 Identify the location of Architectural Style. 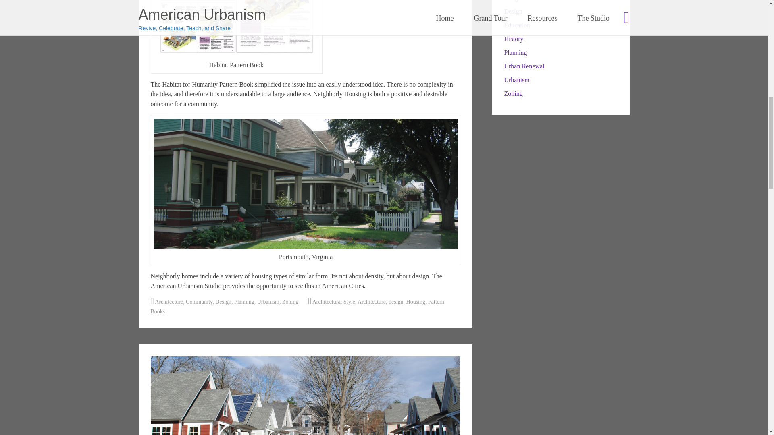
(334, 302).